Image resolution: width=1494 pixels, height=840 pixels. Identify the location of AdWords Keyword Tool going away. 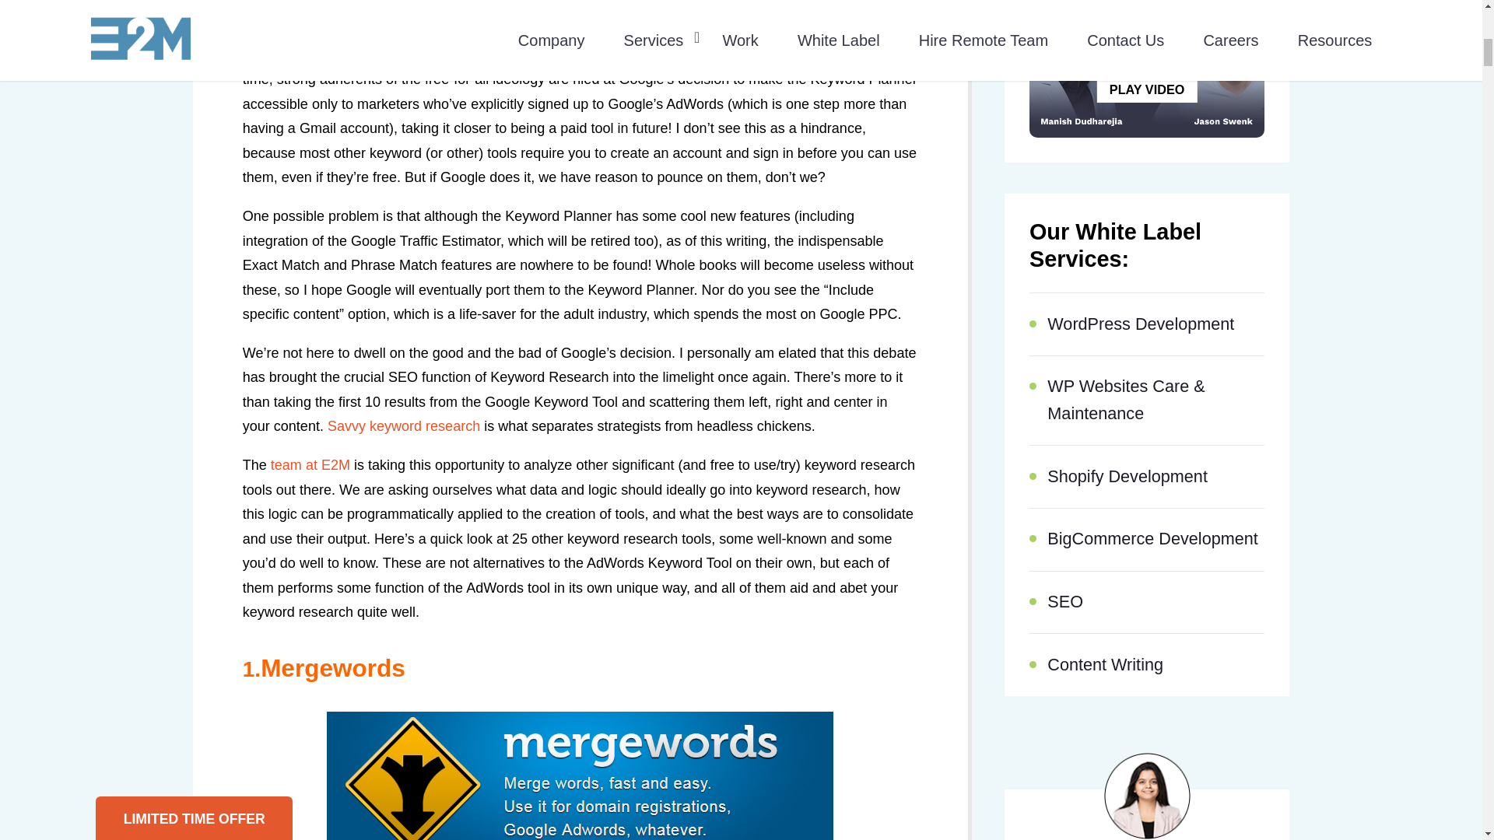
(608, 31).